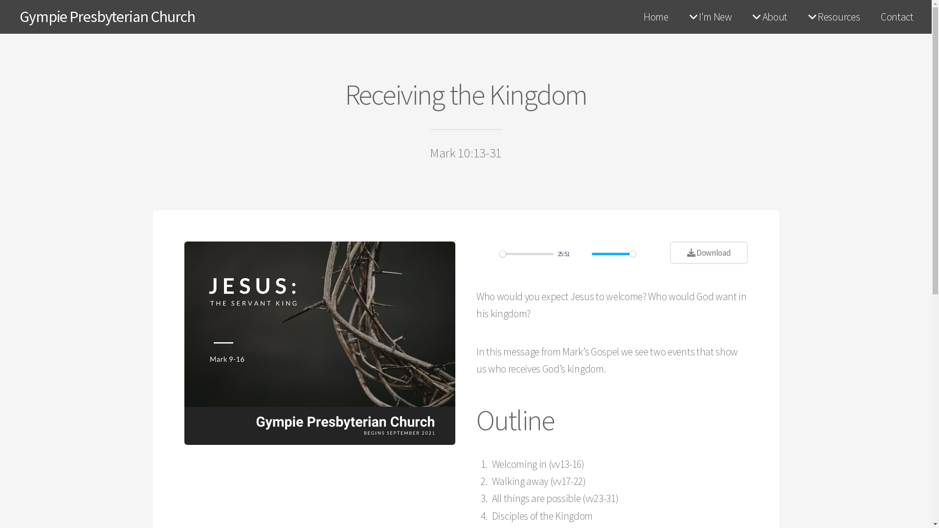 The height and width of the screenshot is (528, 939). Describe the element at coordinates (709, 253) in the screenshot. I see ` Download` at that location.